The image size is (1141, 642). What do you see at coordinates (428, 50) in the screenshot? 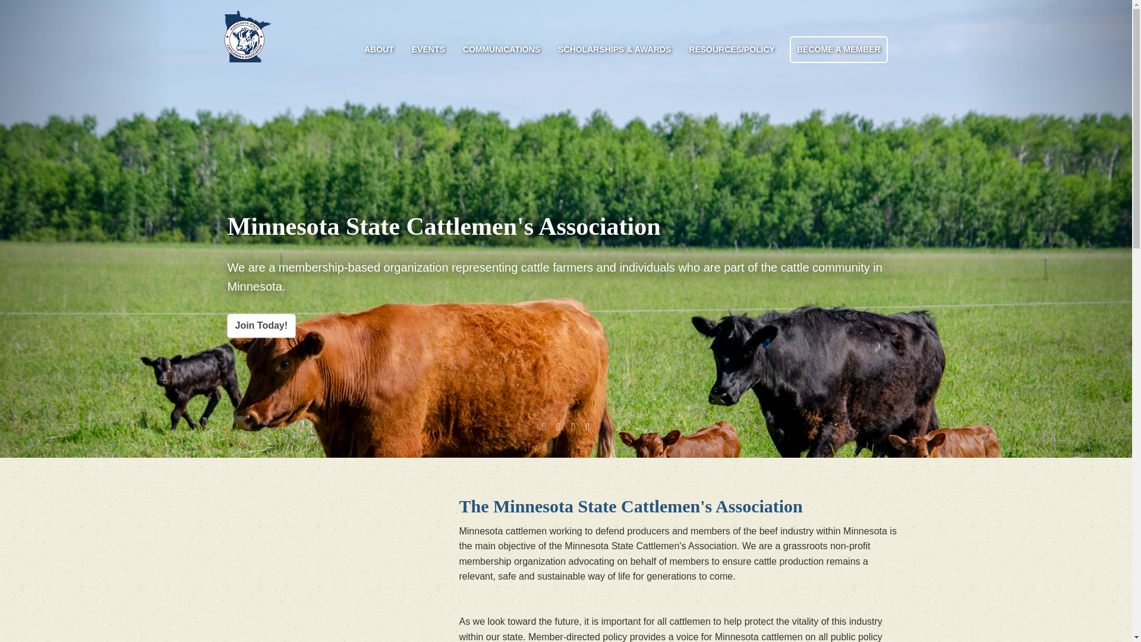
I see `EVENTS` at bounding box center [428, 50].